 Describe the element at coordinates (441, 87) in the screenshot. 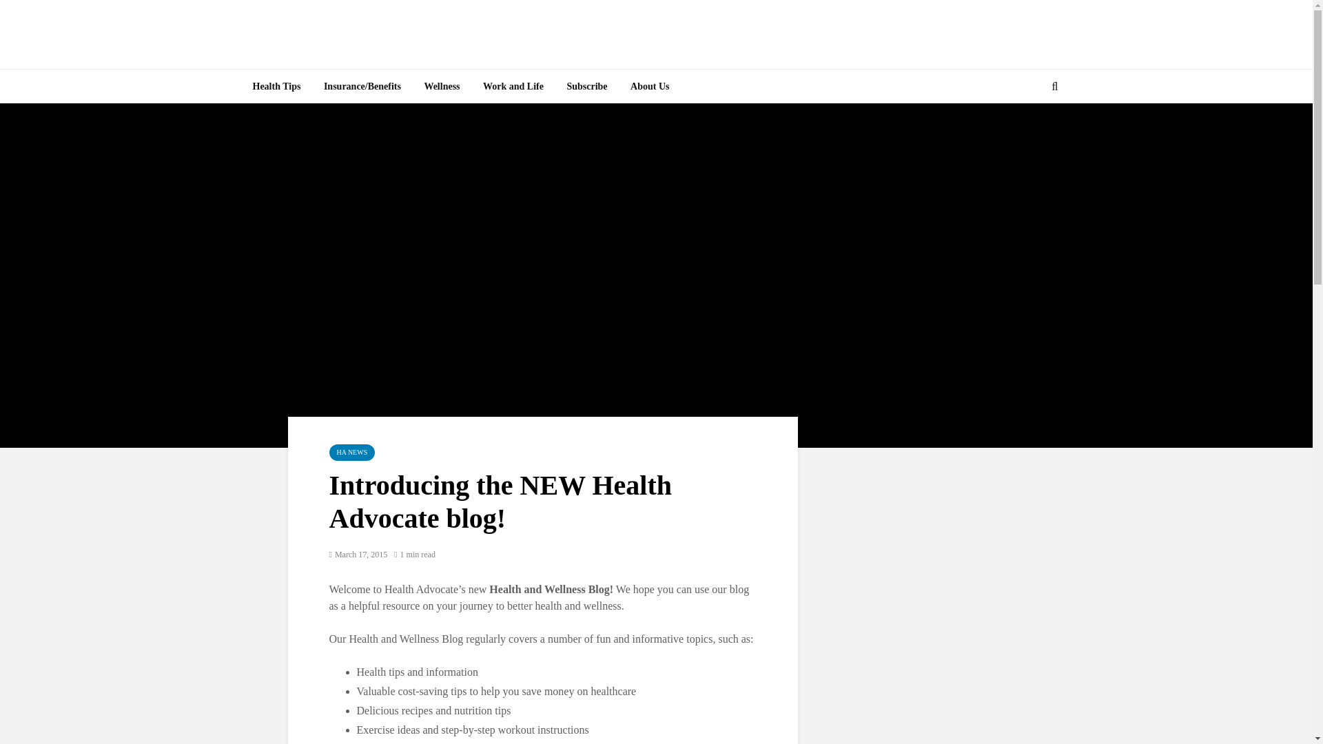

I see `Wellness` at that location.